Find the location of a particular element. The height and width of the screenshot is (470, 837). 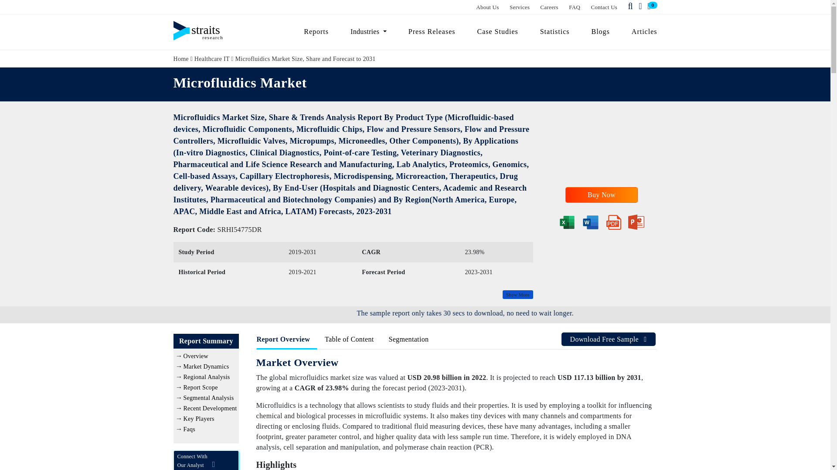

Statistics is located at coordinates (555, 31).